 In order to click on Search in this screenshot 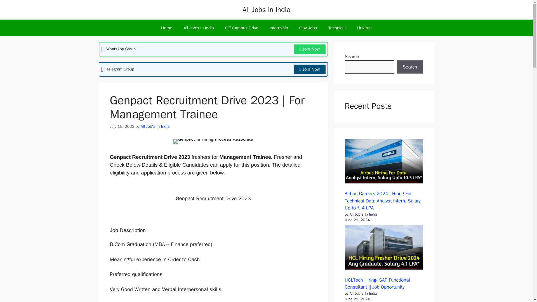, I will do `click(410, 67)`.